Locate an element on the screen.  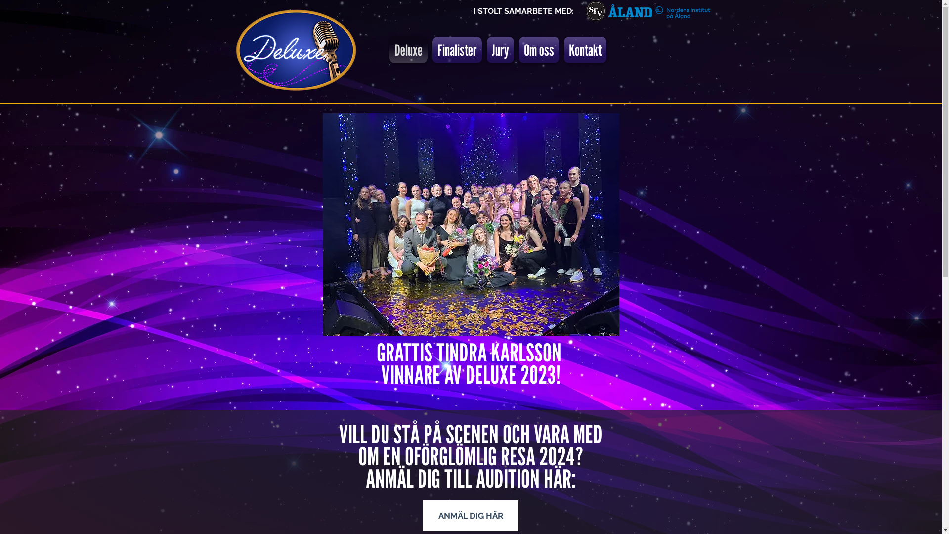
Jury is located at coordinates (500, 50).